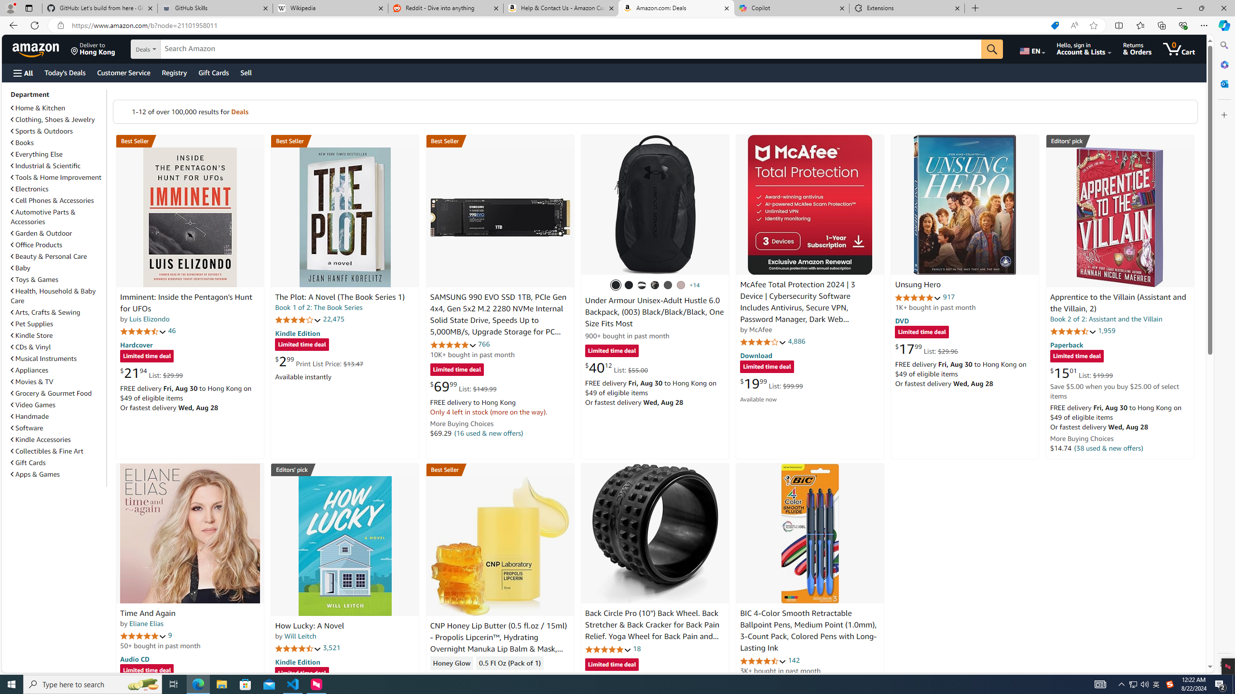 The height and width of the screenshot is (694, 1235). What do you see at coordinates (57, 200) in the screenshot?
I see `Cell Phones & Accessories` at bounding box center [57, 200].